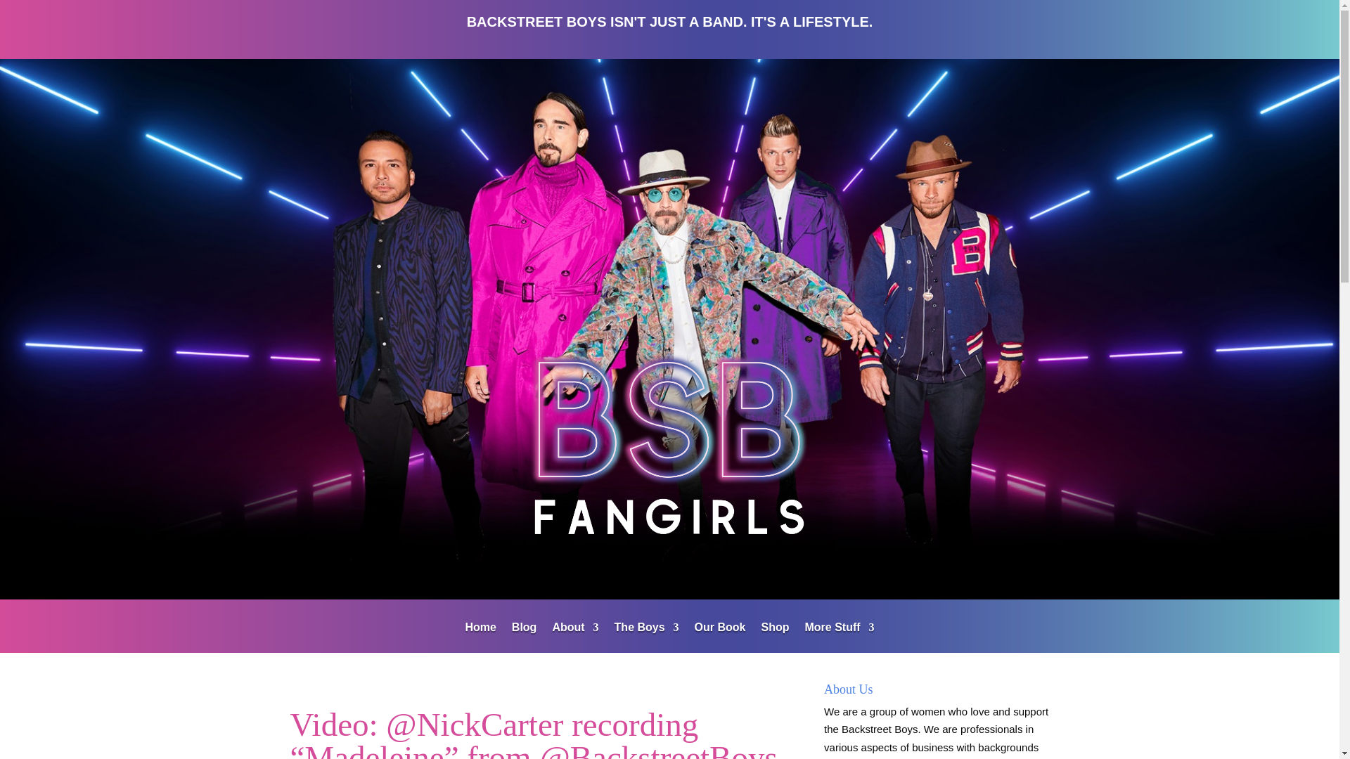 The image size is (1350, 759). What do you see at coordinates (575, 637) in the screenshot?
I see `About` at bounding box center [575, 637].